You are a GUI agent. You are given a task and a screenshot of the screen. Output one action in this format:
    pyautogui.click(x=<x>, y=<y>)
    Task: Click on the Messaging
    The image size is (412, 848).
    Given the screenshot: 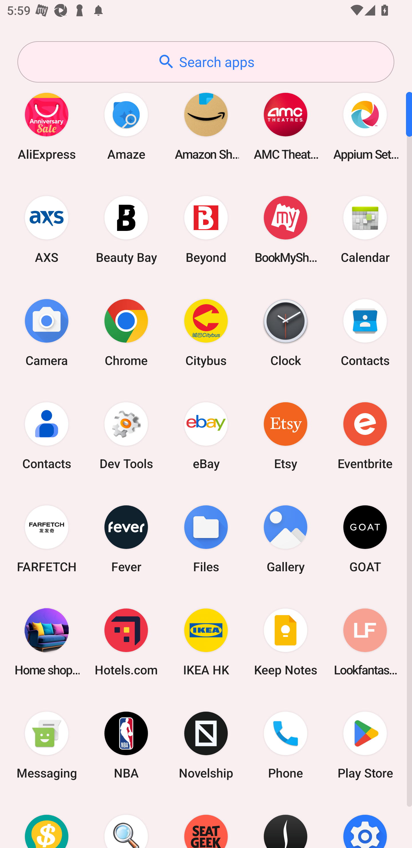 What is the action you would take?
    pyautogui.click(x=47, y=745)
    